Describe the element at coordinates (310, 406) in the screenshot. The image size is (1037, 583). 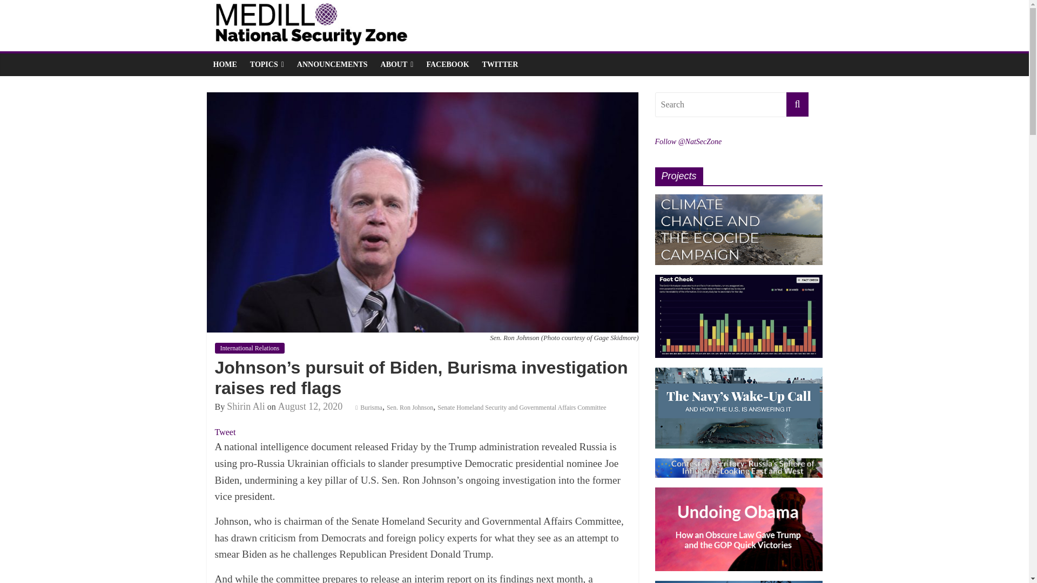
I see `8:31 pm` at that location.